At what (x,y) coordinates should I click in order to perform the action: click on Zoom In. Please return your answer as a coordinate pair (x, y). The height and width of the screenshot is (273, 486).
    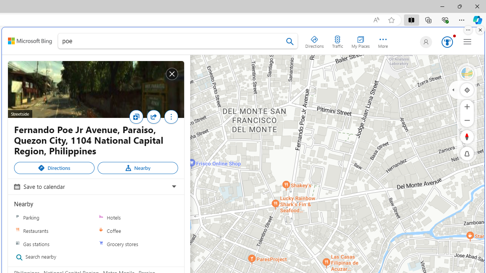
    Looking at the image, I should click on (467, 106).